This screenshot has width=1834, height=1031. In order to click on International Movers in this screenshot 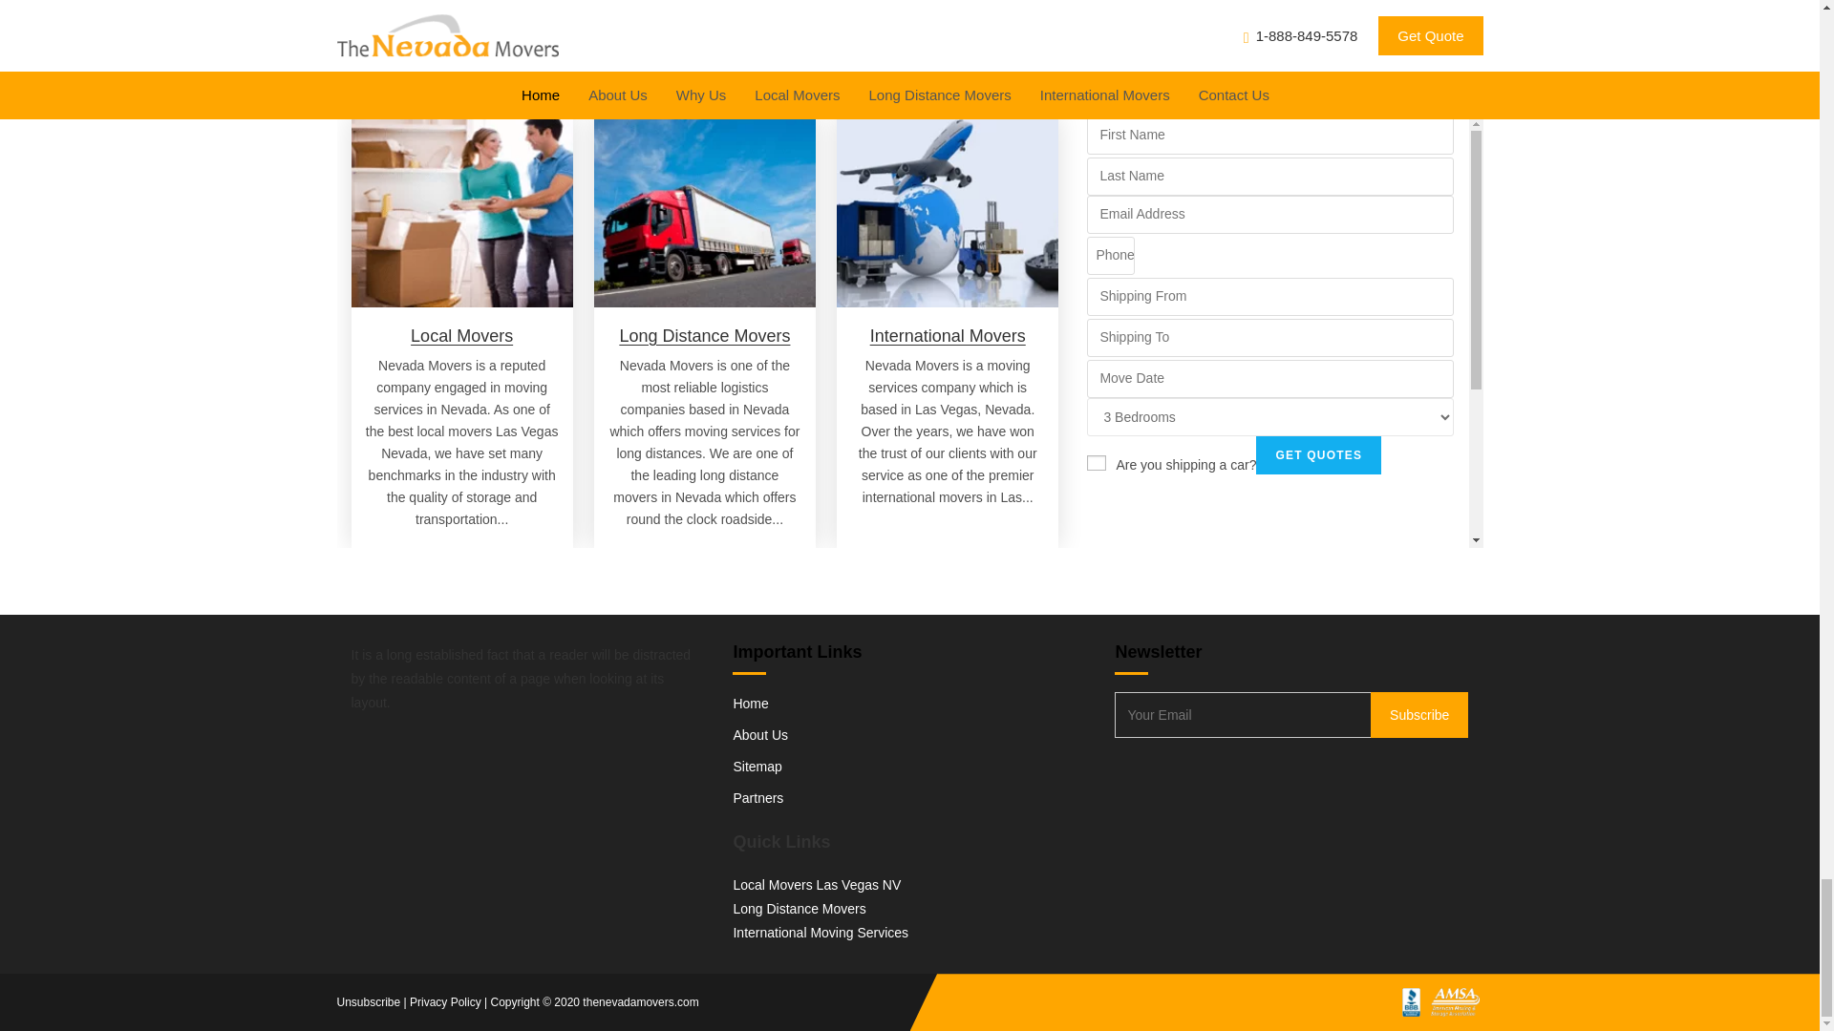, I will do `click(948, 336)`.